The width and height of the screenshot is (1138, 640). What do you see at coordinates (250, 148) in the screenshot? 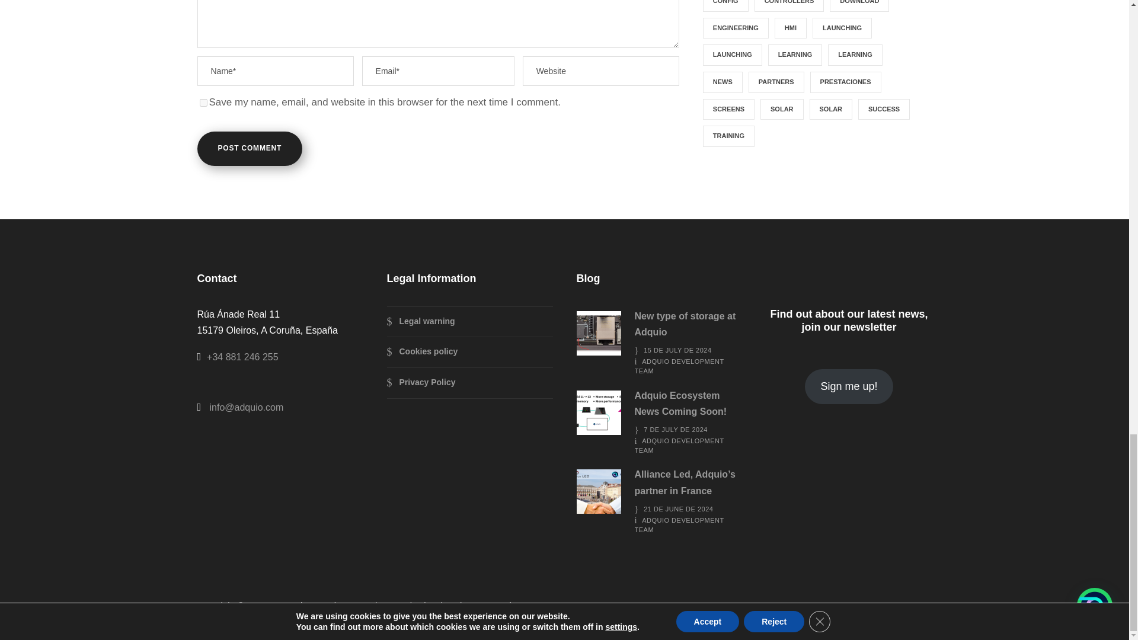
I see `Post Comment` at bounding box center [250, 148].